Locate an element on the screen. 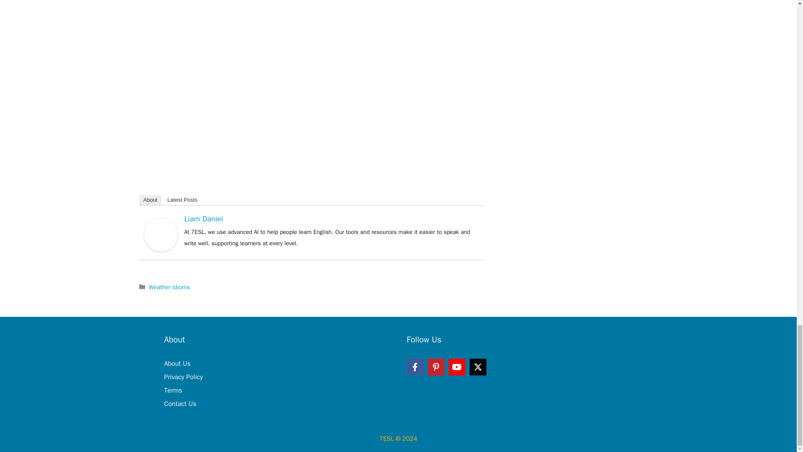  About is located at coordinates (150, 200).